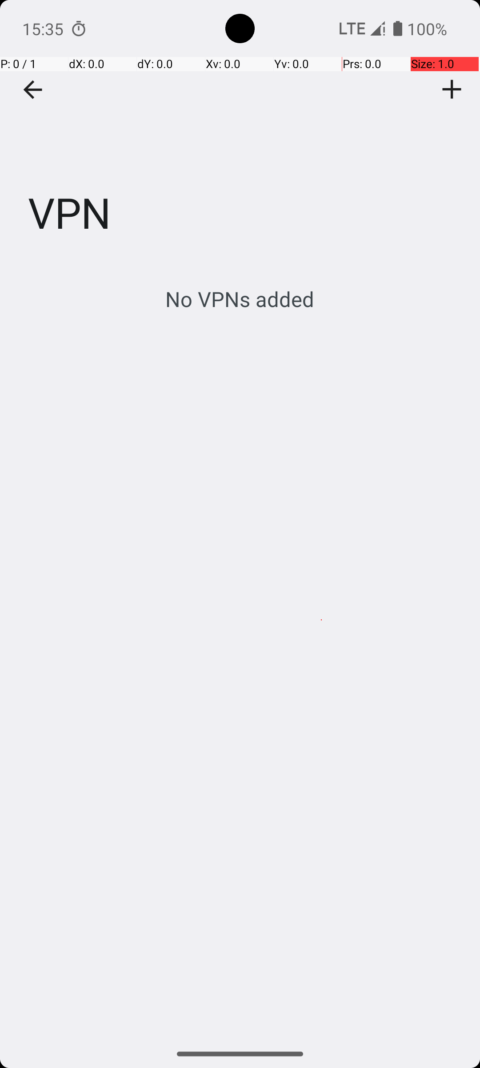 The width and height of the screenshot is (480, 1068). What do you see at coordinates (452, 89) in the screenshot?
I see `Add VPN profile` at bounding box center [452, 89].